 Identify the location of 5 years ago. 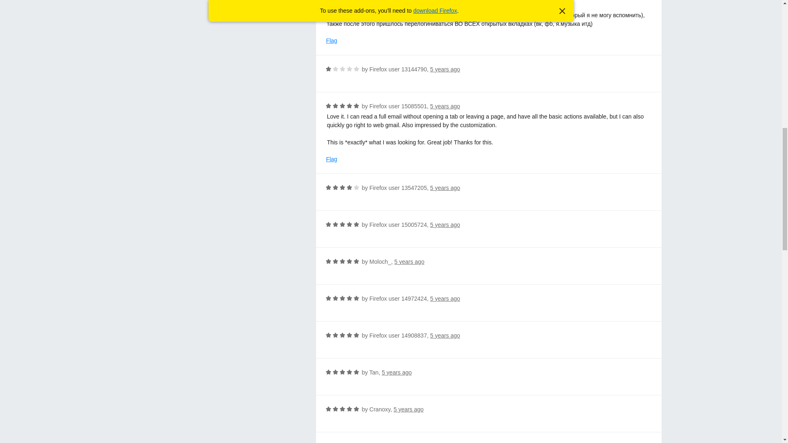
(445, 106).